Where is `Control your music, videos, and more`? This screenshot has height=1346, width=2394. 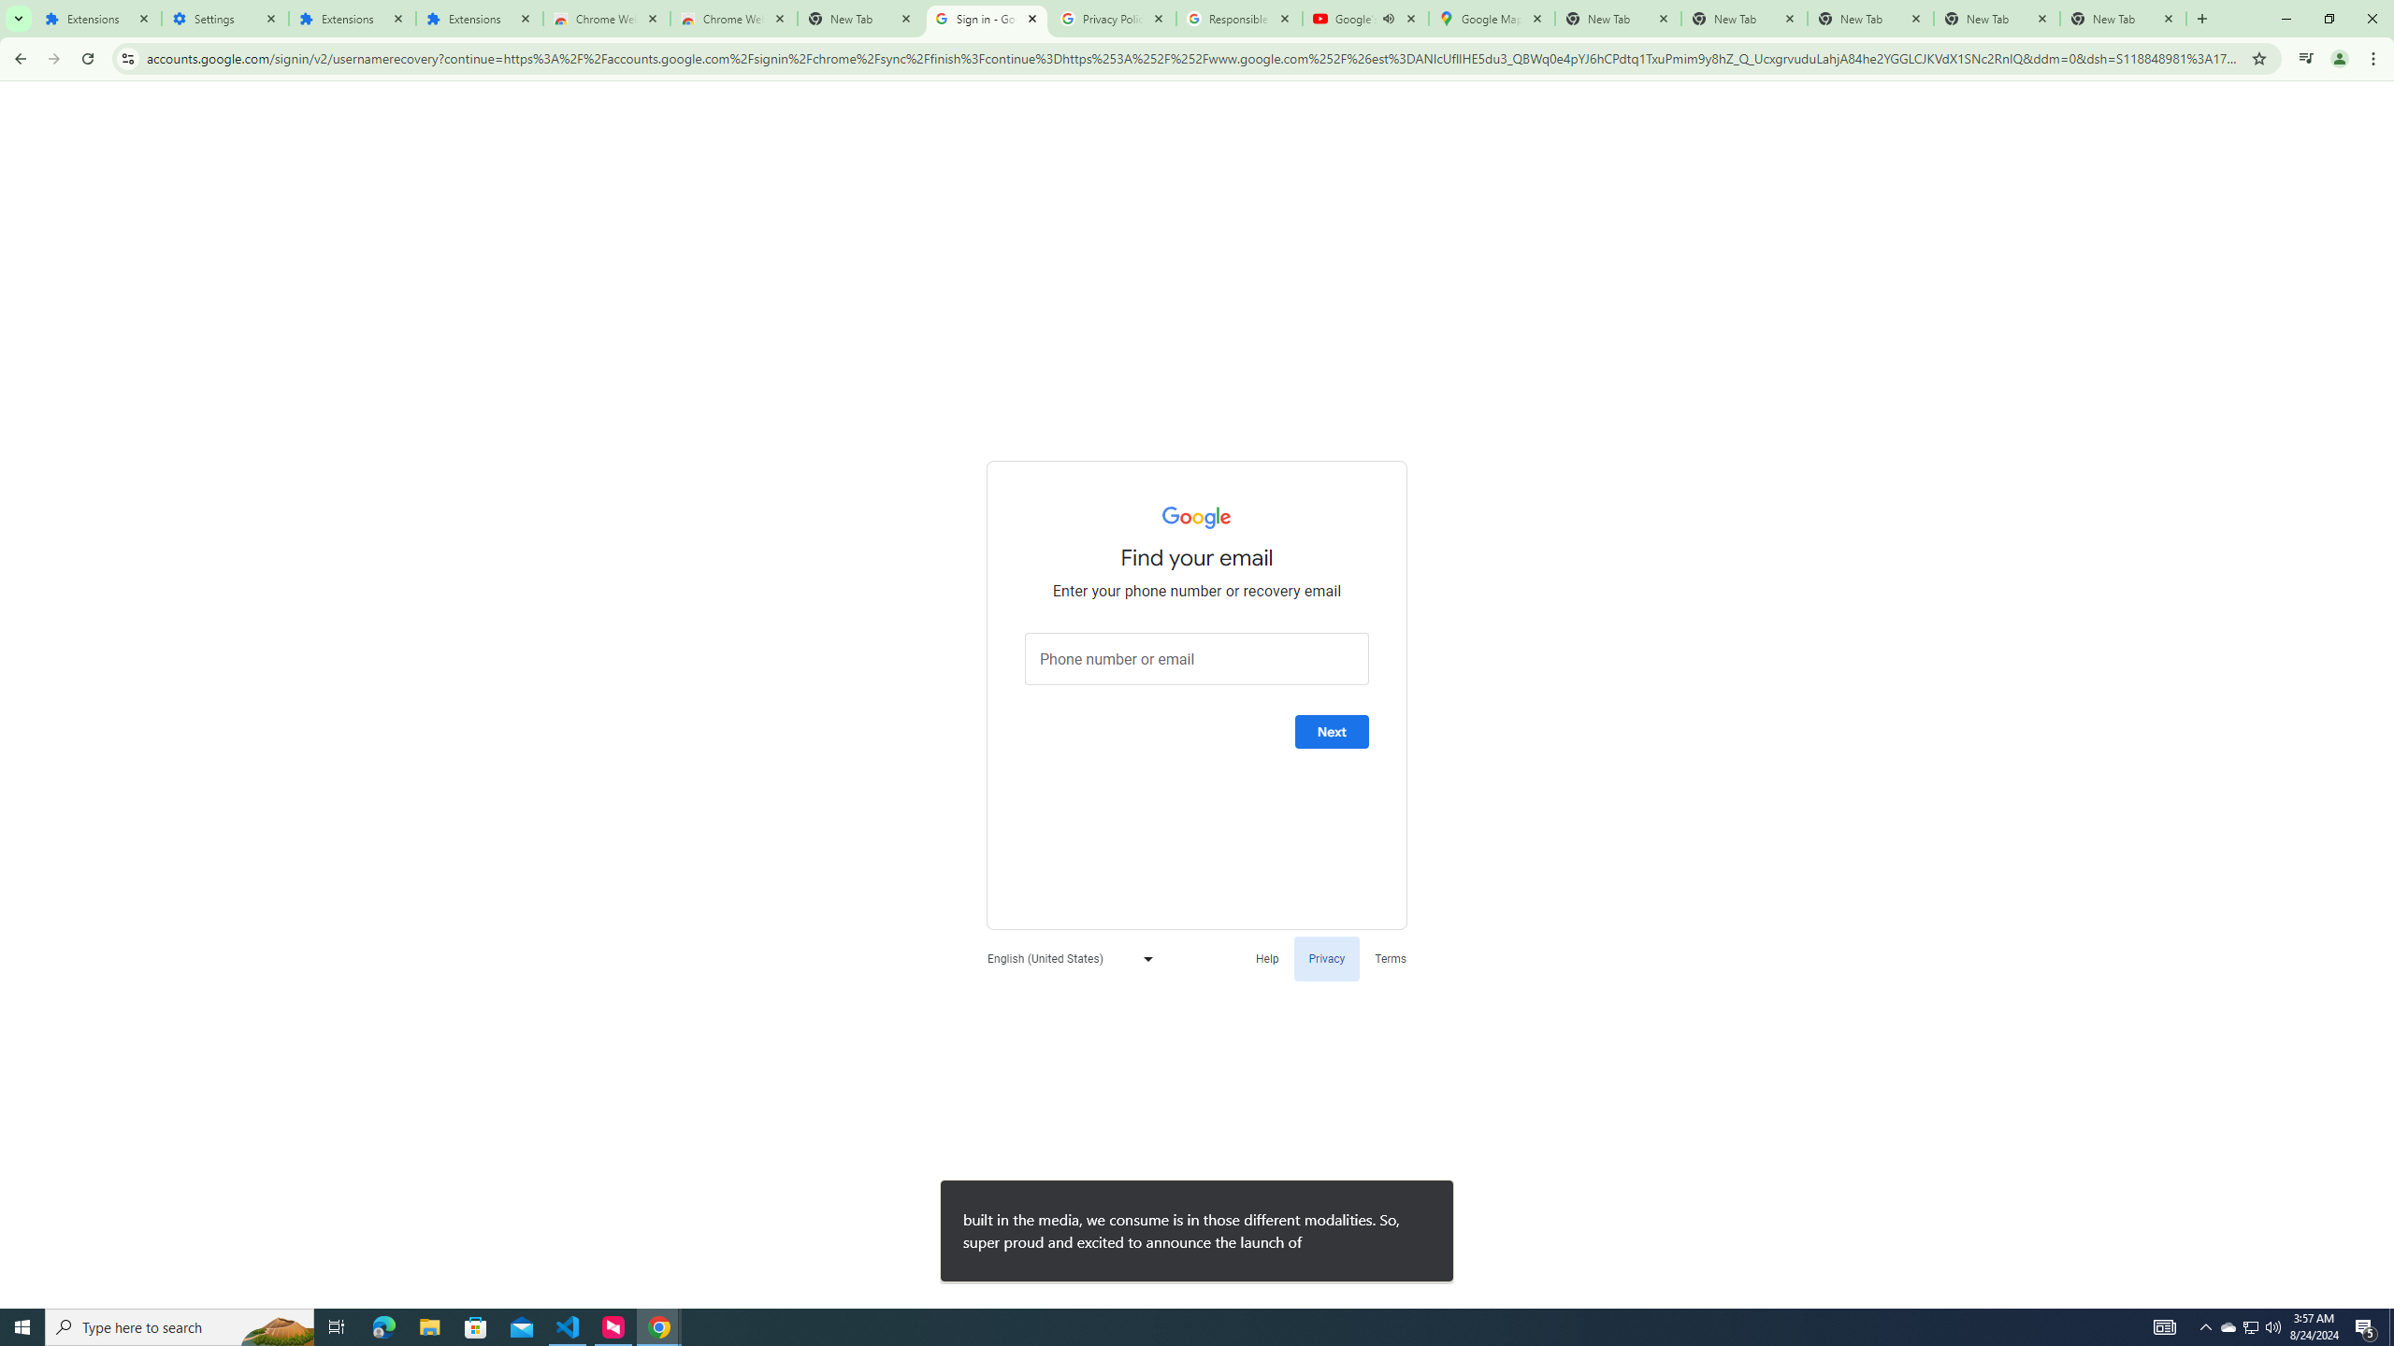
Control your music, videos, and more is located at coordinates (2306, 59).